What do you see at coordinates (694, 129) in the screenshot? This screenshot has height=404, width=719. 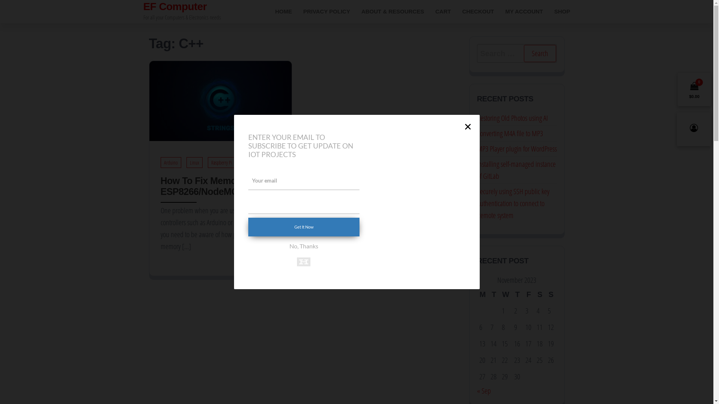 I see `My Account` at bounding box center [694, 129].